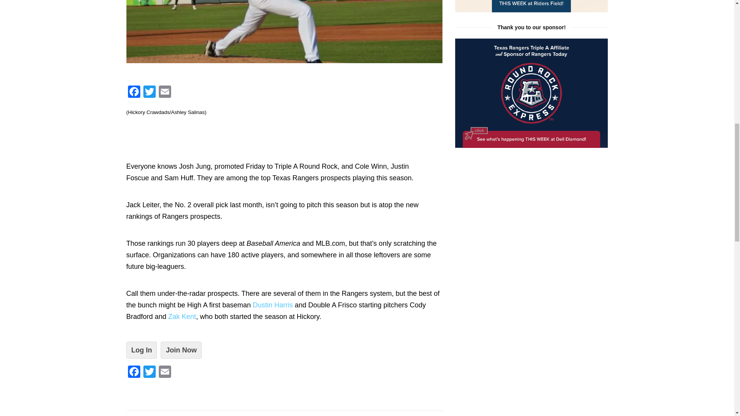 This screenshot has height=416, width=740. Describe the element at coordinates (165, 92) in the screenshot. I see `Email` at that location.